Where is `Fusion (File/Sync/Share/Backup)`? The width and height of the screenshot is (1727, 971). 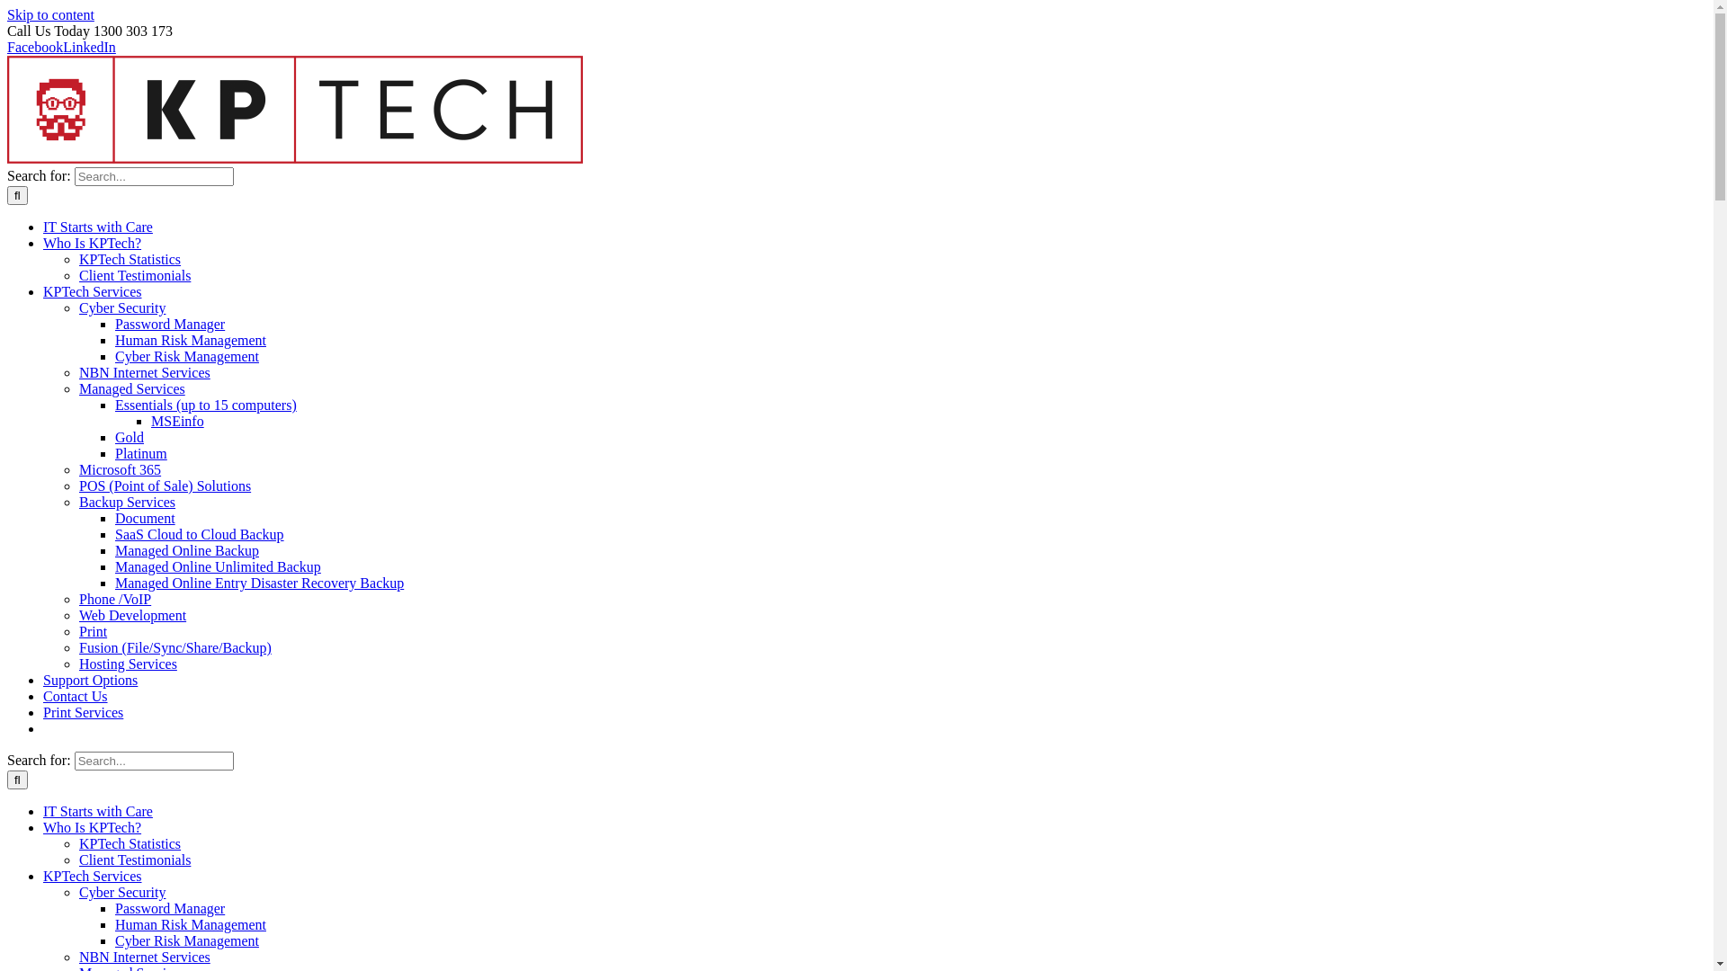
Fusion (File/Sync/Share/Backup) is located at coordinates (175, 647).